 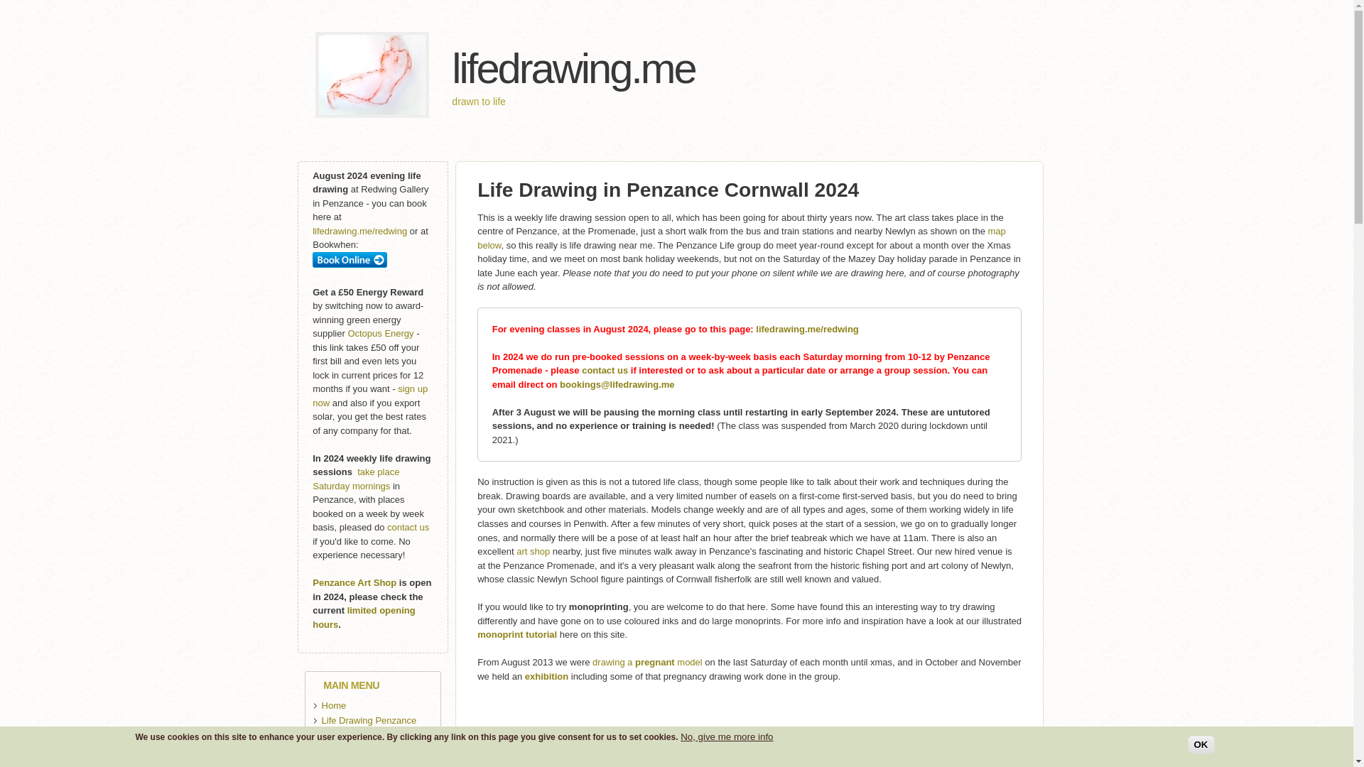 What do you see at coordinates (605, 311) in the screenshot?
I see `contact us` at bounding box center [605, 311].